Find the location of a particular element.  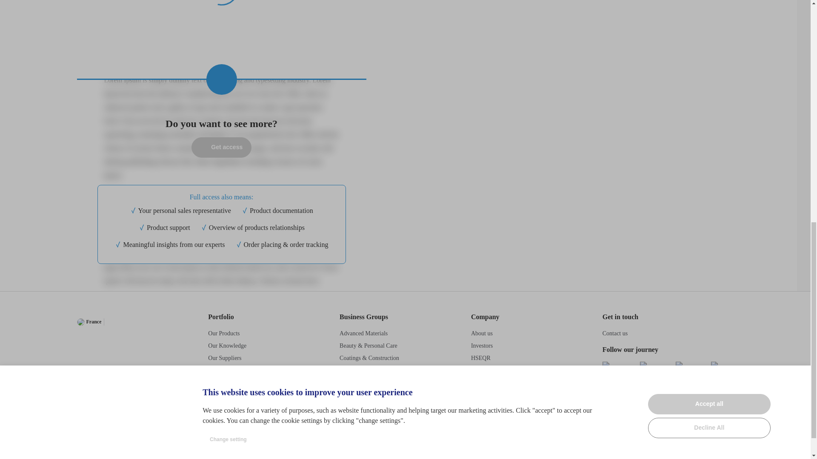

Our Suppliers is located at coordinates (225, 358).